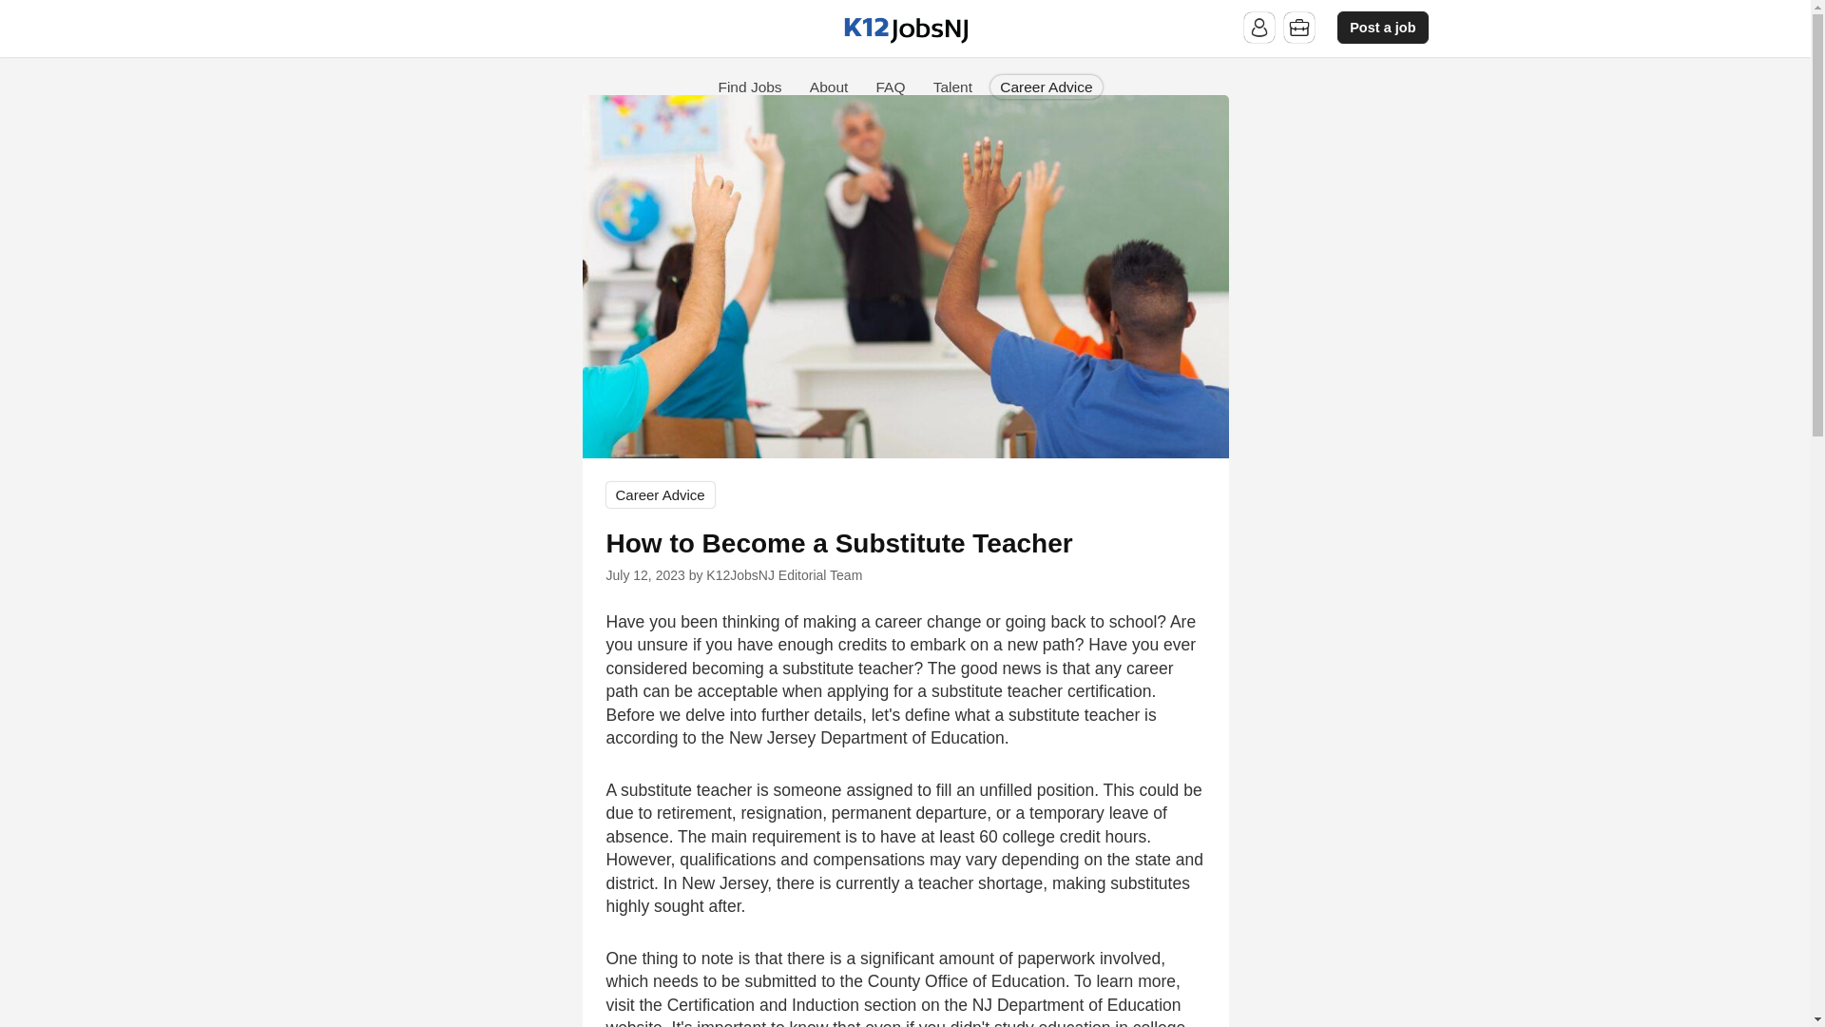 The height and width of the screenshot is (1027, 1825). What do you see at coordinates (749, 86) in the screenshot?
I see `Find Jobs` at bounding box center [749, 86].